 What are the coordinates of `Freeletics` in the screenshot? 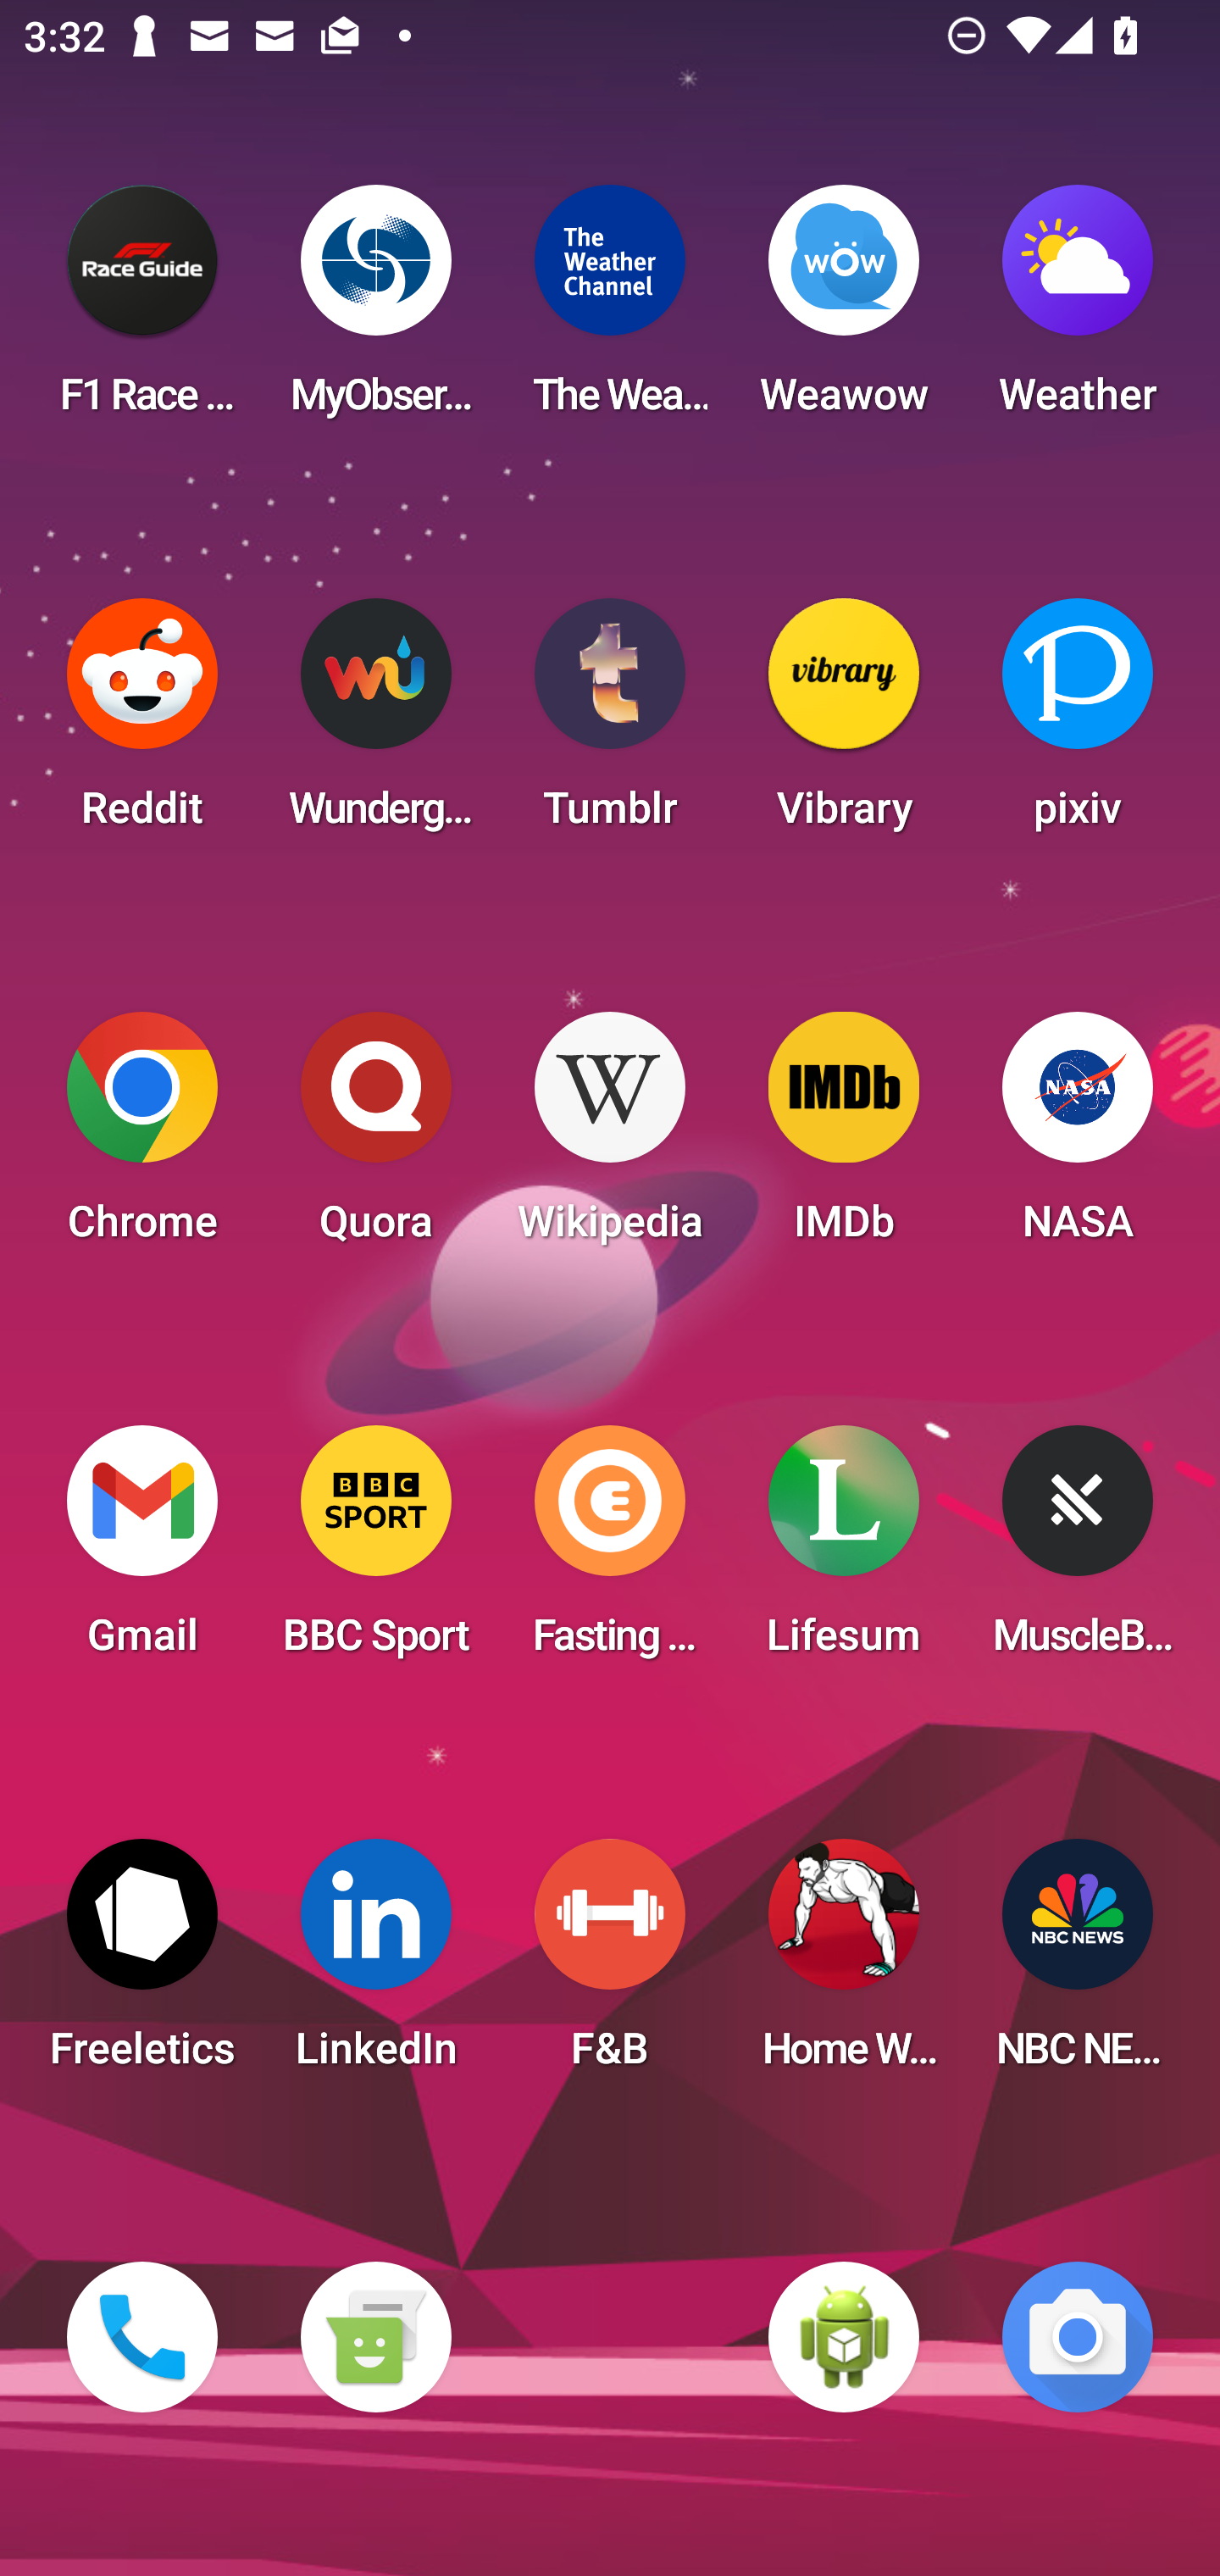 It's located at (142, 1964).